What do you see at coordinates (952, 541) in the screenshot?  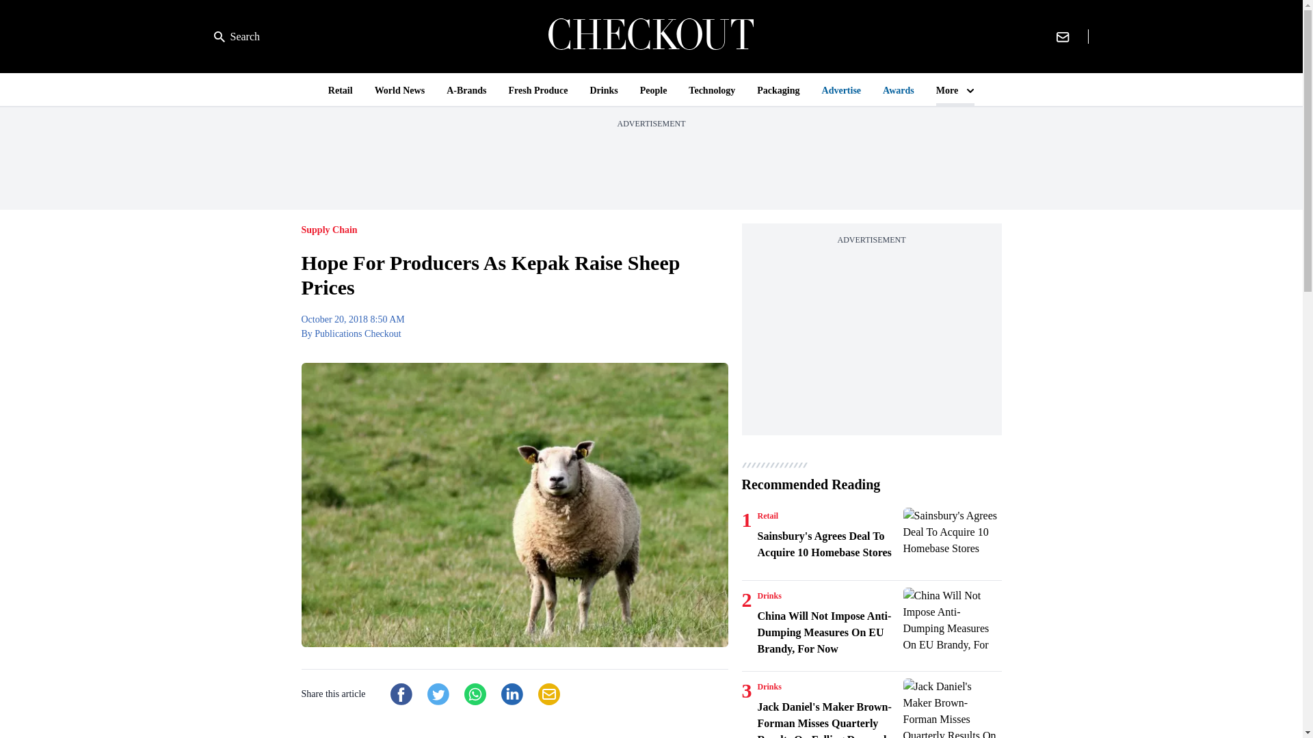 I see `Sainsbury's Agrees Deal To Acquire 10 Homebase Stores` at bounding box center [952, 541].